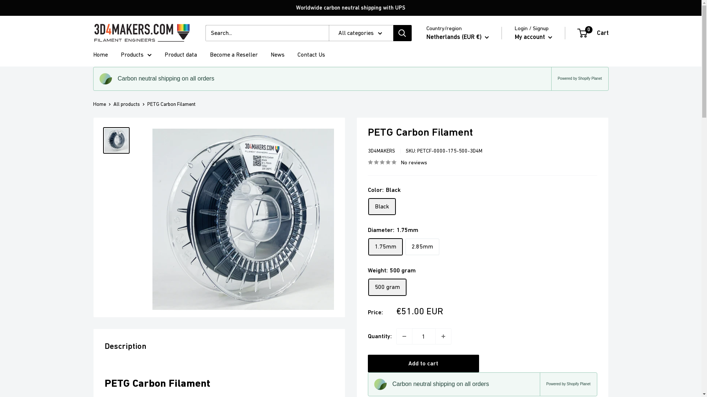 The height and width of the screenshot is (397, 707). Describe the element at coordinates (430, 196) in the screenshot. I see `AU` at that location.